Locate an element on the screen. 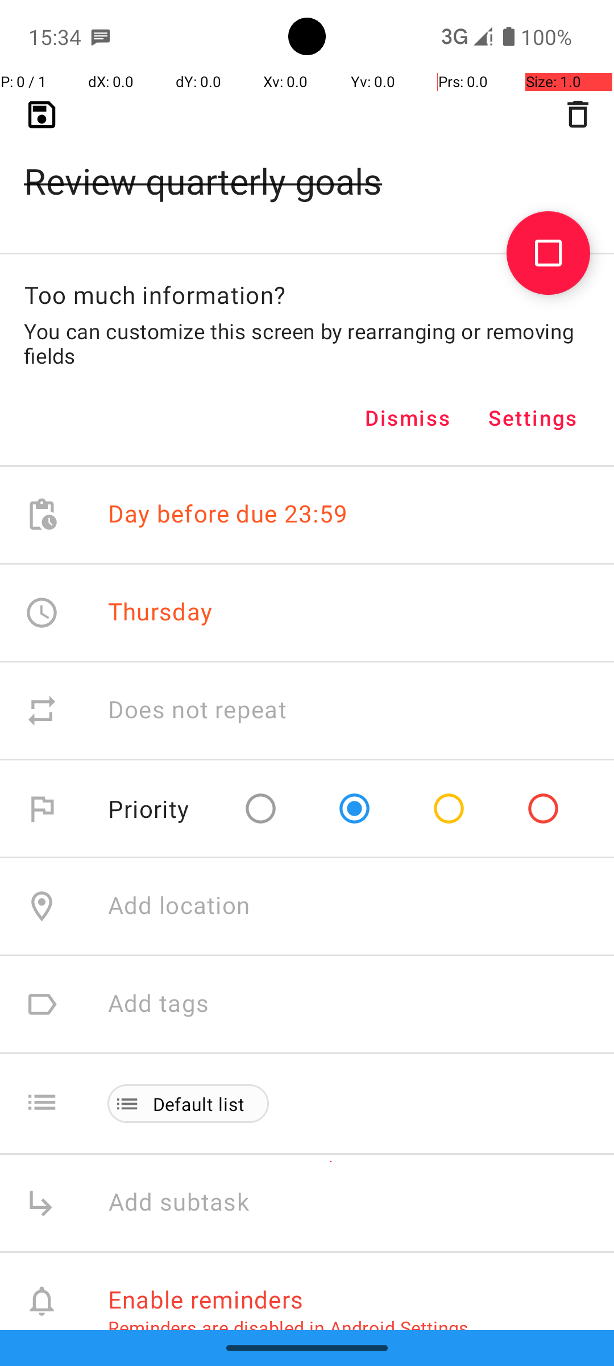 The width and height of the screenshot is (614, 1366). Too much information? is located at coordinates (155, 294).